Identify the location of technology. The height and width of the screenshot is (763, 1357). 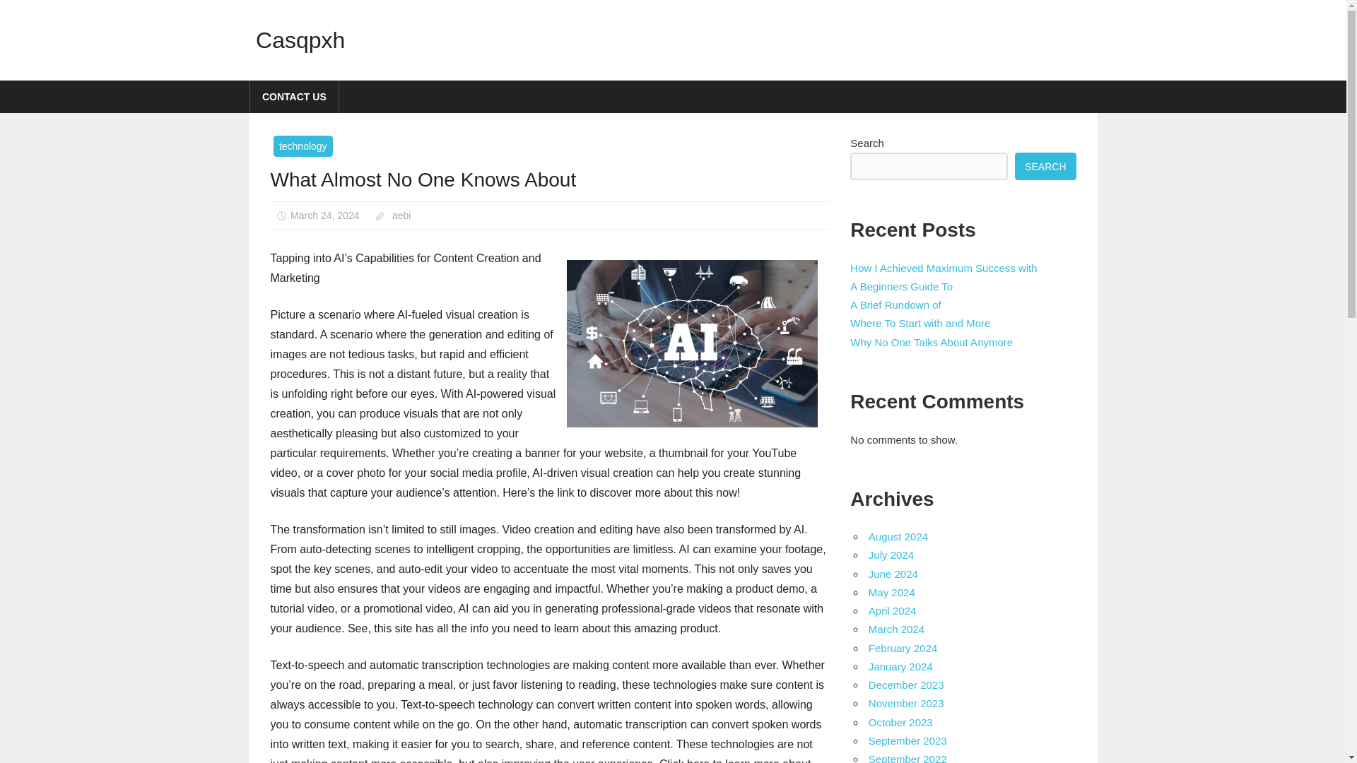
(302, 146).